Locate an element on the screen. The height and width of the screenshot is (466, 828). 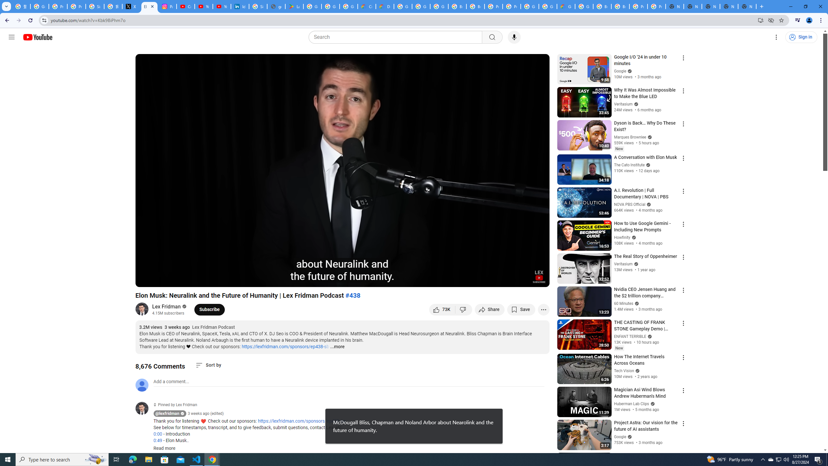
Browse Chrome as a guest - Computer - Google Chrome Help is located at coordinates (457, 6).